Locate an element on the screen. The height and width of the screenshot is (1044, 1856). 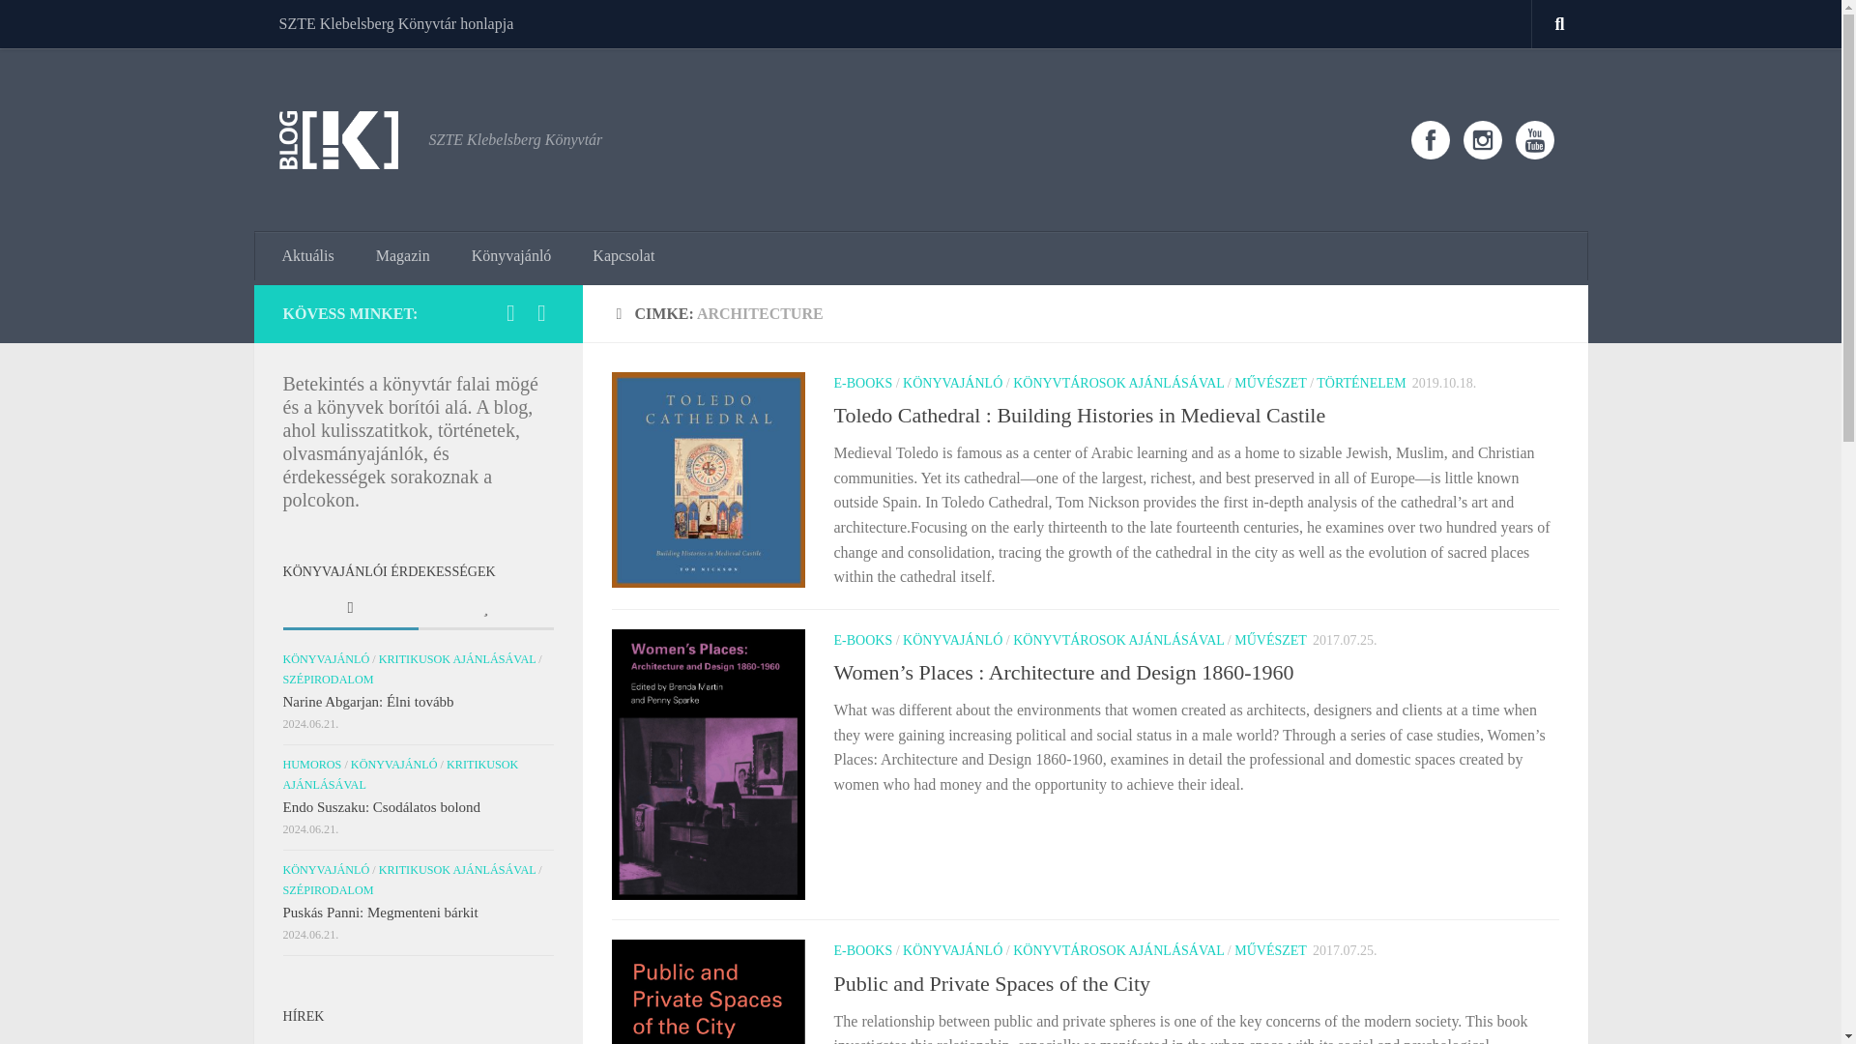
Toledo Cathedral : Building Histories in Medieval Castile is located at coordinates (1079, 414).